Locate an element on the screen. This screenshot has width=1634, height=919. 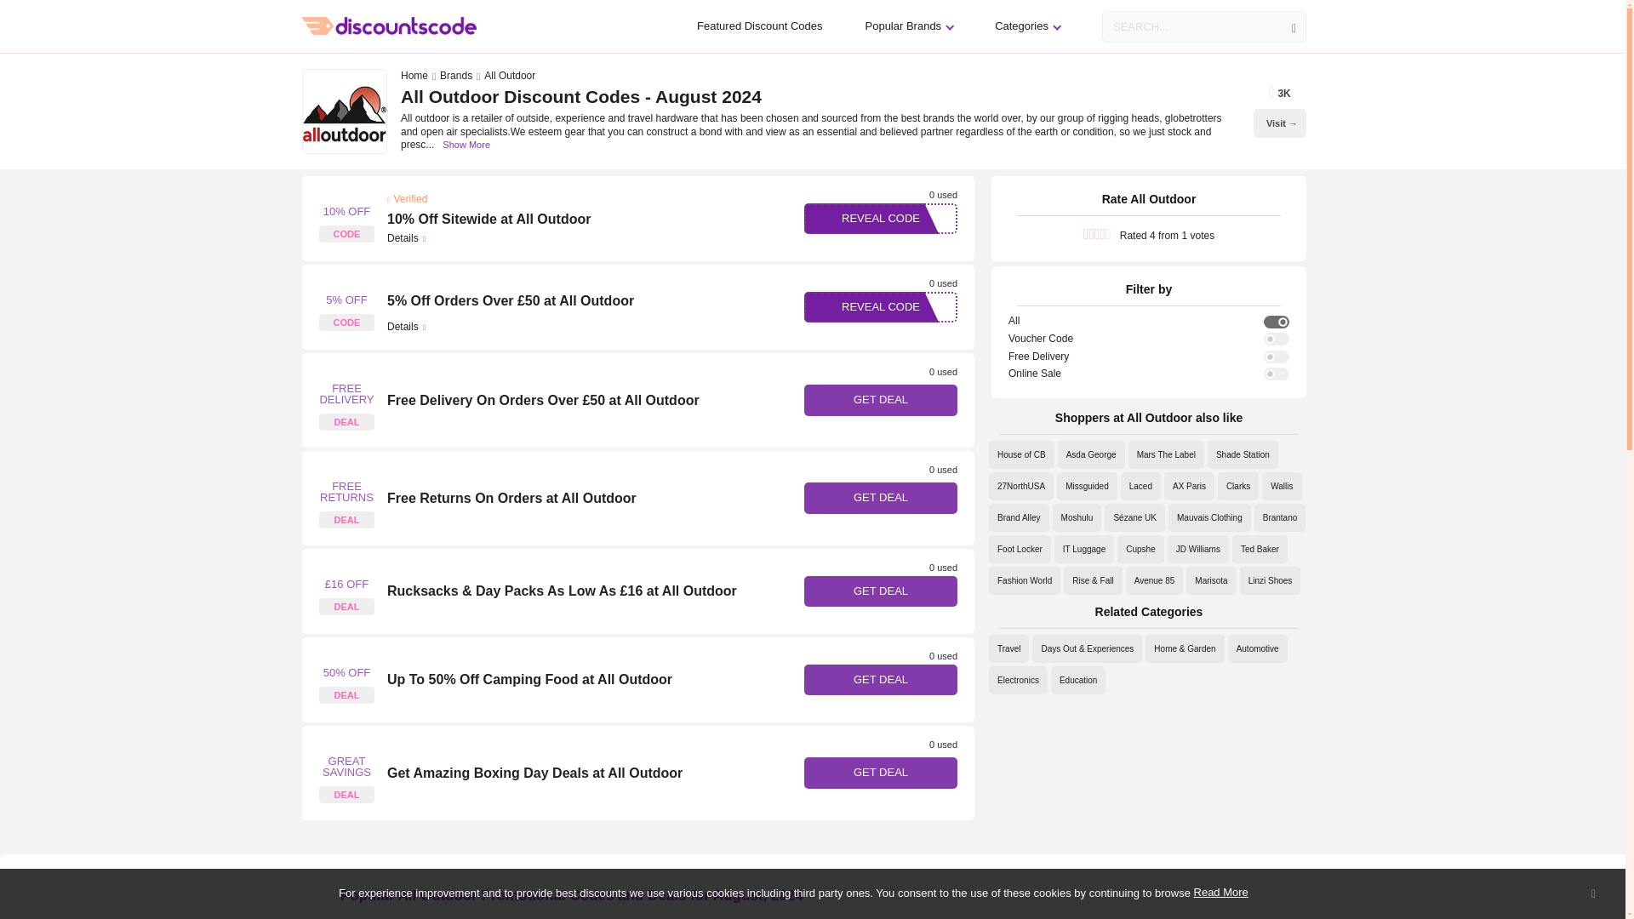
All Outdoor is located at coordinates (346, 498).